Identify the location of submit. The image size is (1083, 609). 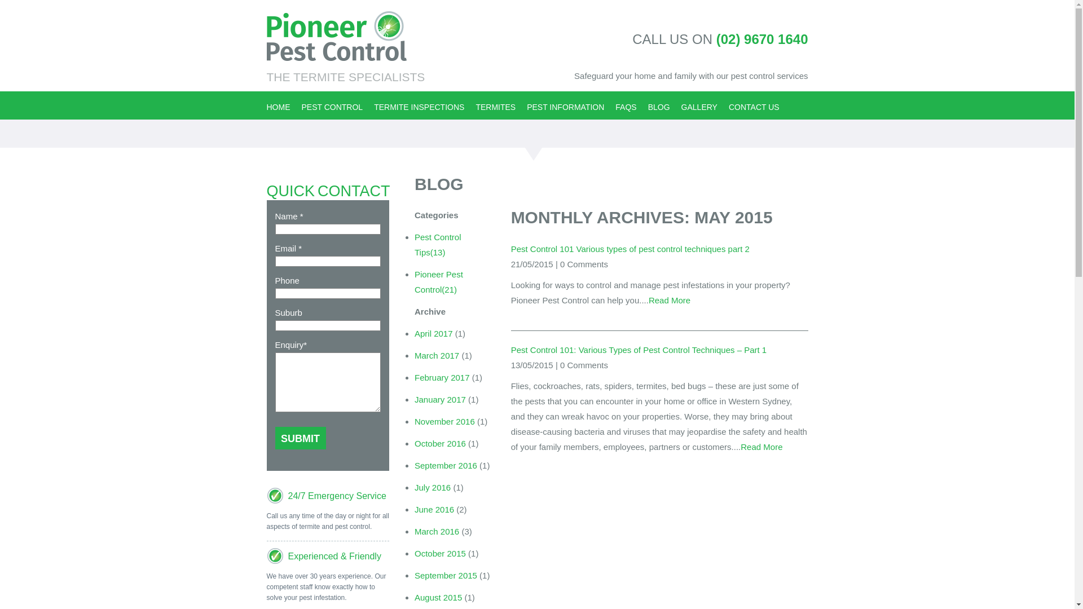
(300, 438).